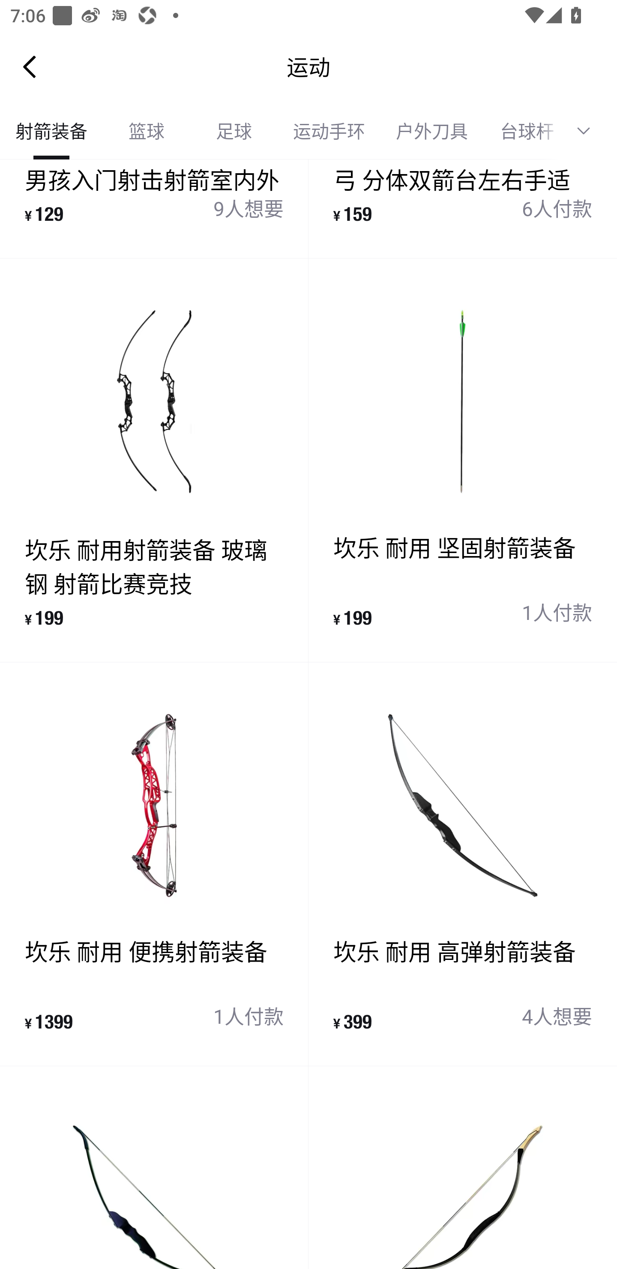  What do you see at coordinates (589, 131) in the screenshot?
I see `` at bounding box center [589, 131].